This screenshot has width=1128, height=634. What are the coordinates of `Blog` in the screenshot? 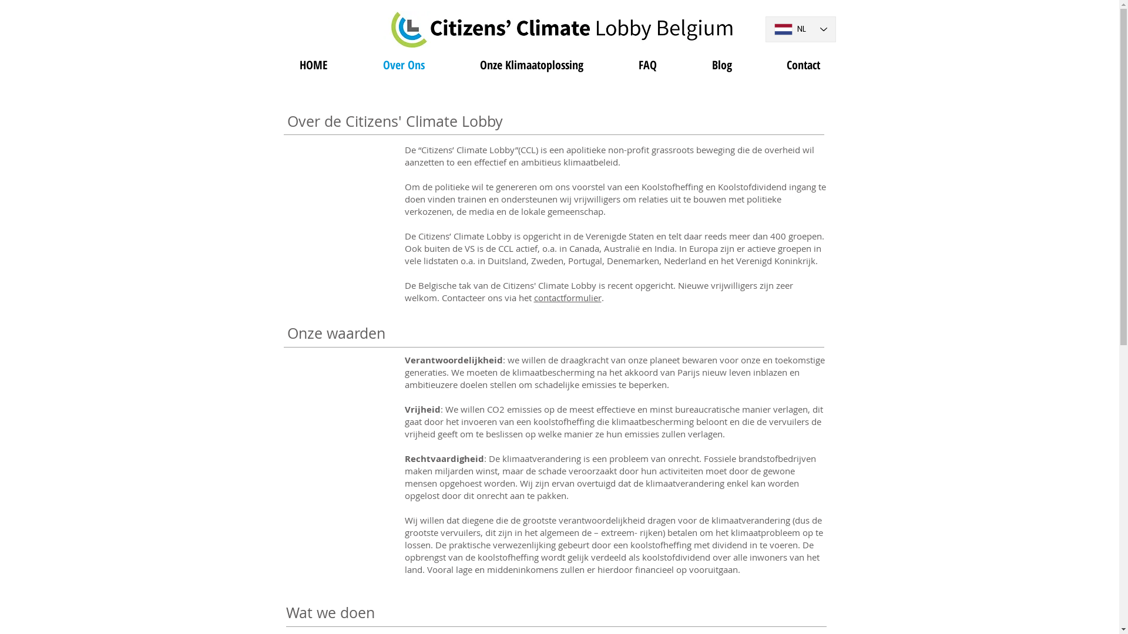 It's located at (721, 65).